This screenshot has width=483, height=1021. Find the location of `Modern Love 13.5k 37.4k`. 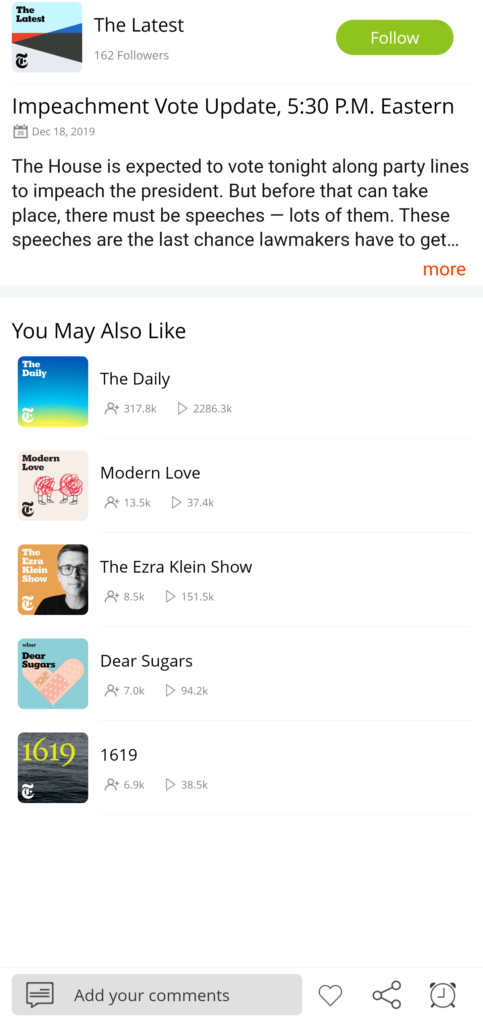

Modern Love 13.5k 37.4k is located at coordinates (235, 486).